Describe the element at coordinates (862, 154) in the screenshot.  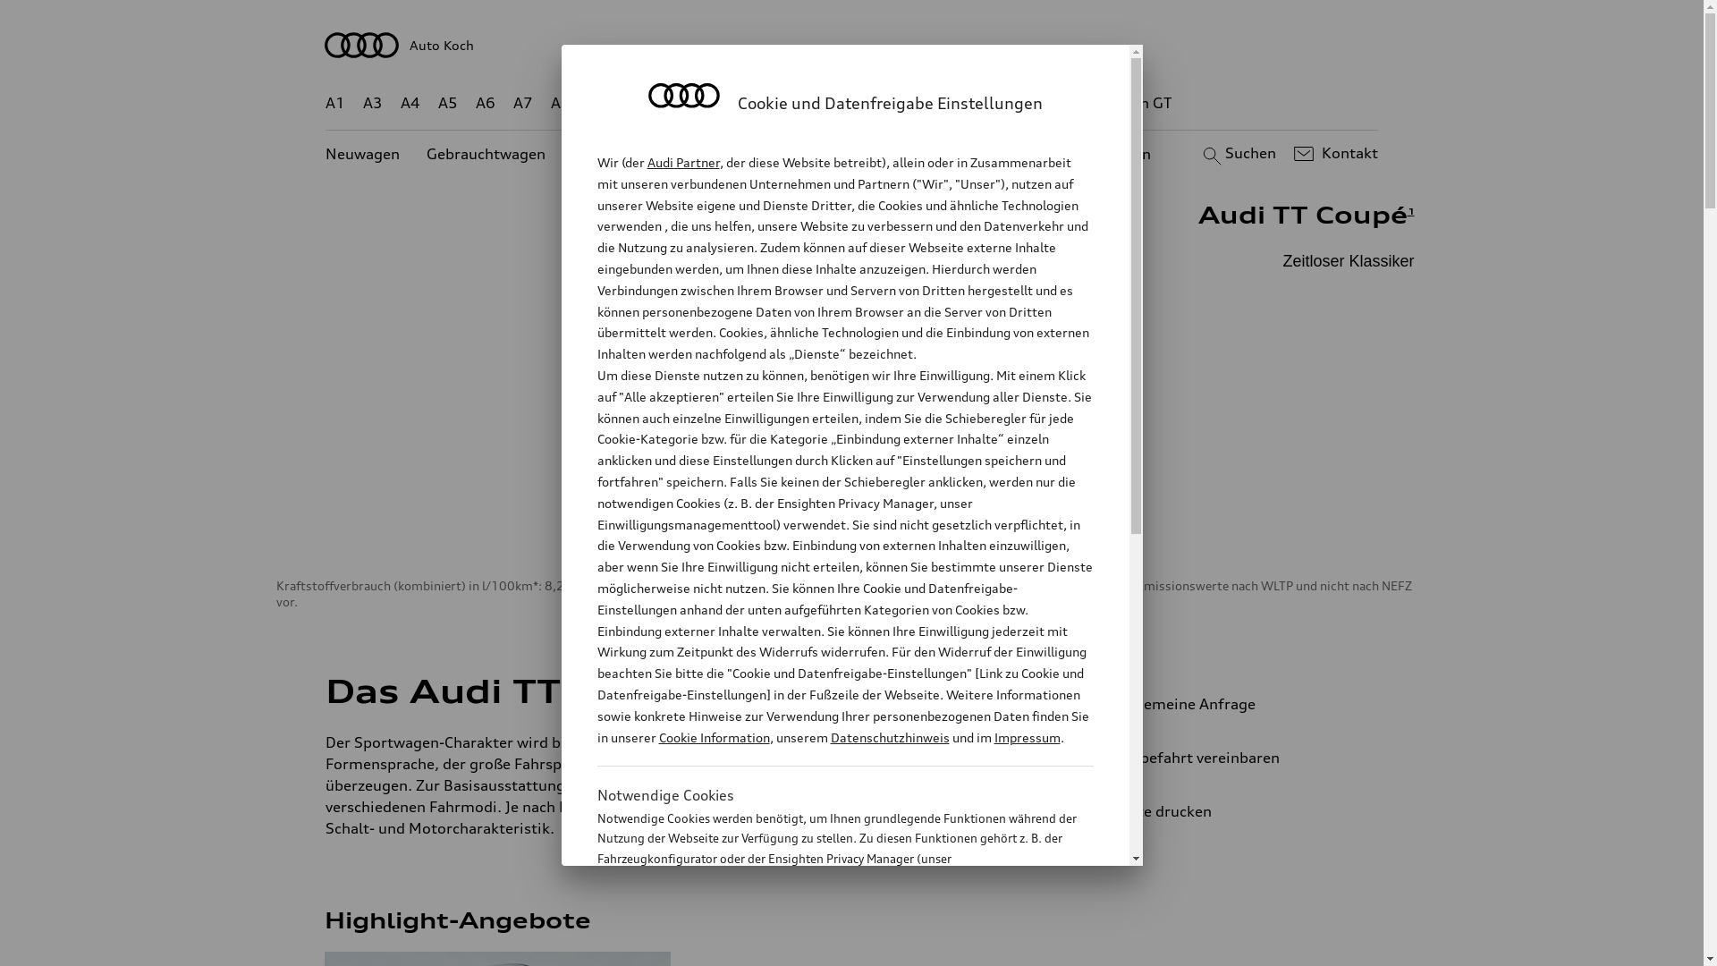
I see `Kundenservice` at that location.